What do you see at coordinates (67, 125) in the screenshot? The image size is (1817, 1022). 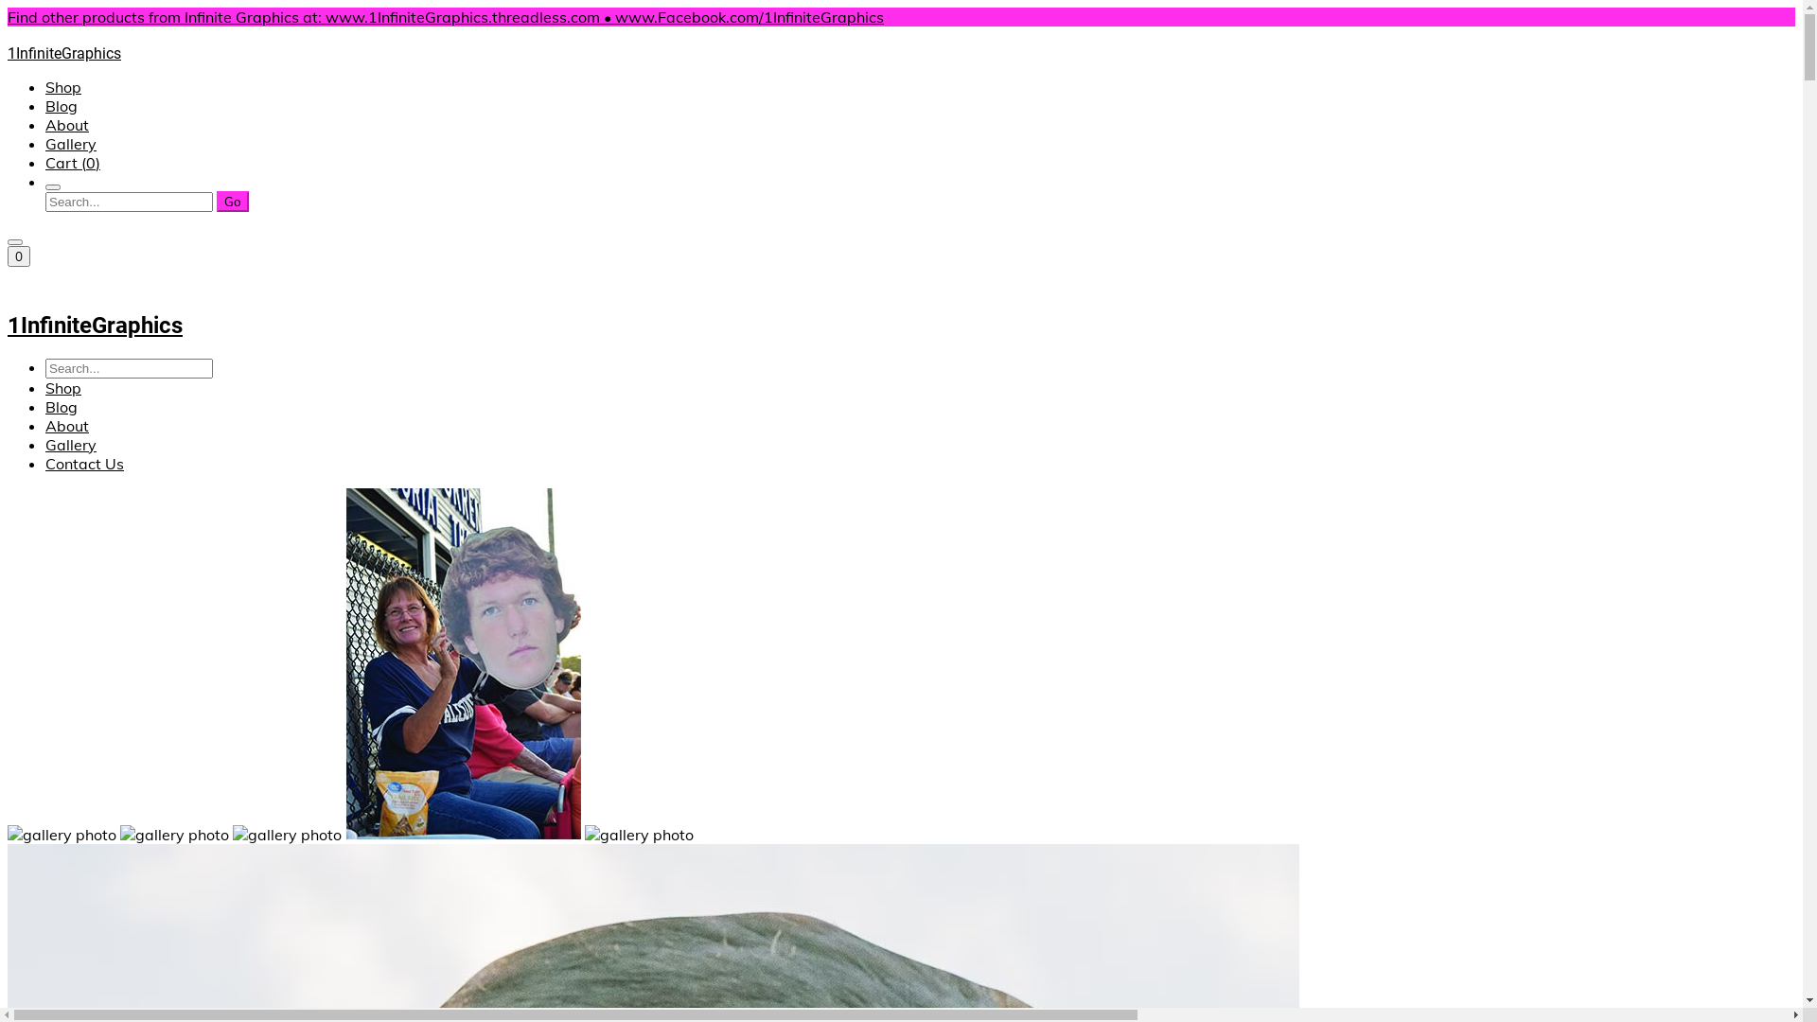 I see `About` at bounding box center [67, 125].